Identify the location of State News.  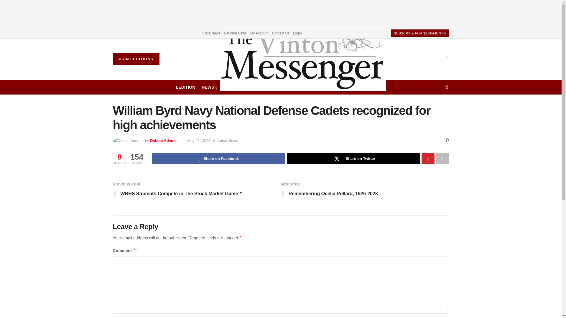
(211, 33).